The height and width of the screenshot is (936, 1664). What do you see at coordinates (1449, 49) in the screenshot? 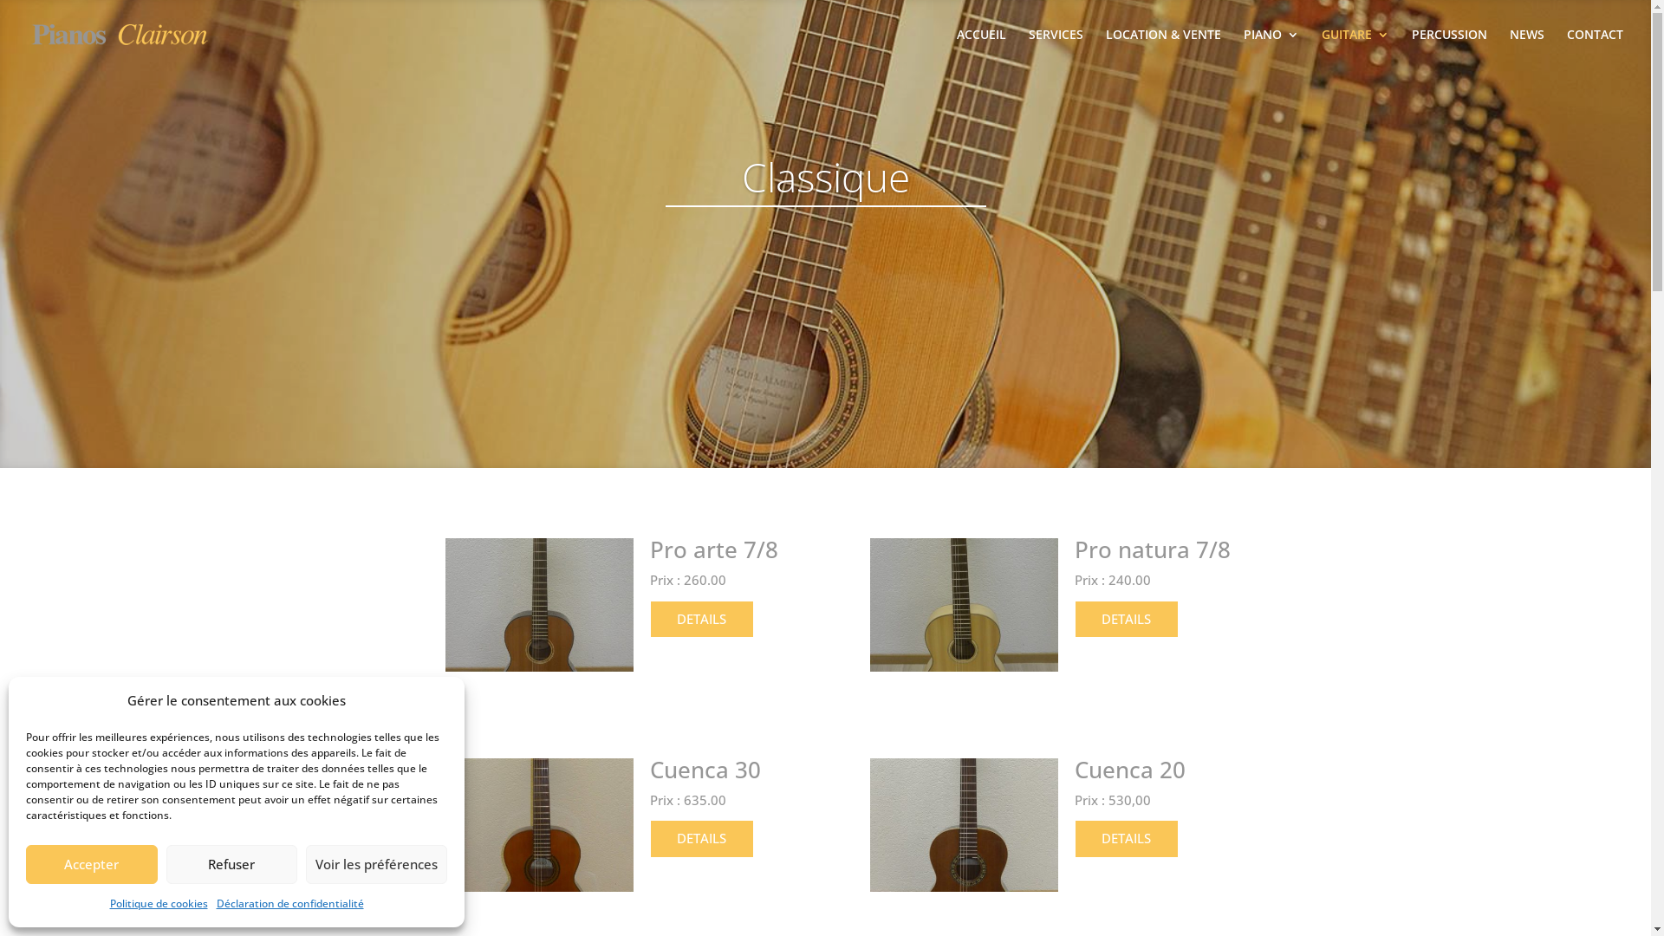
I see `PERCUSSION` at bounding box center [1449, 49].